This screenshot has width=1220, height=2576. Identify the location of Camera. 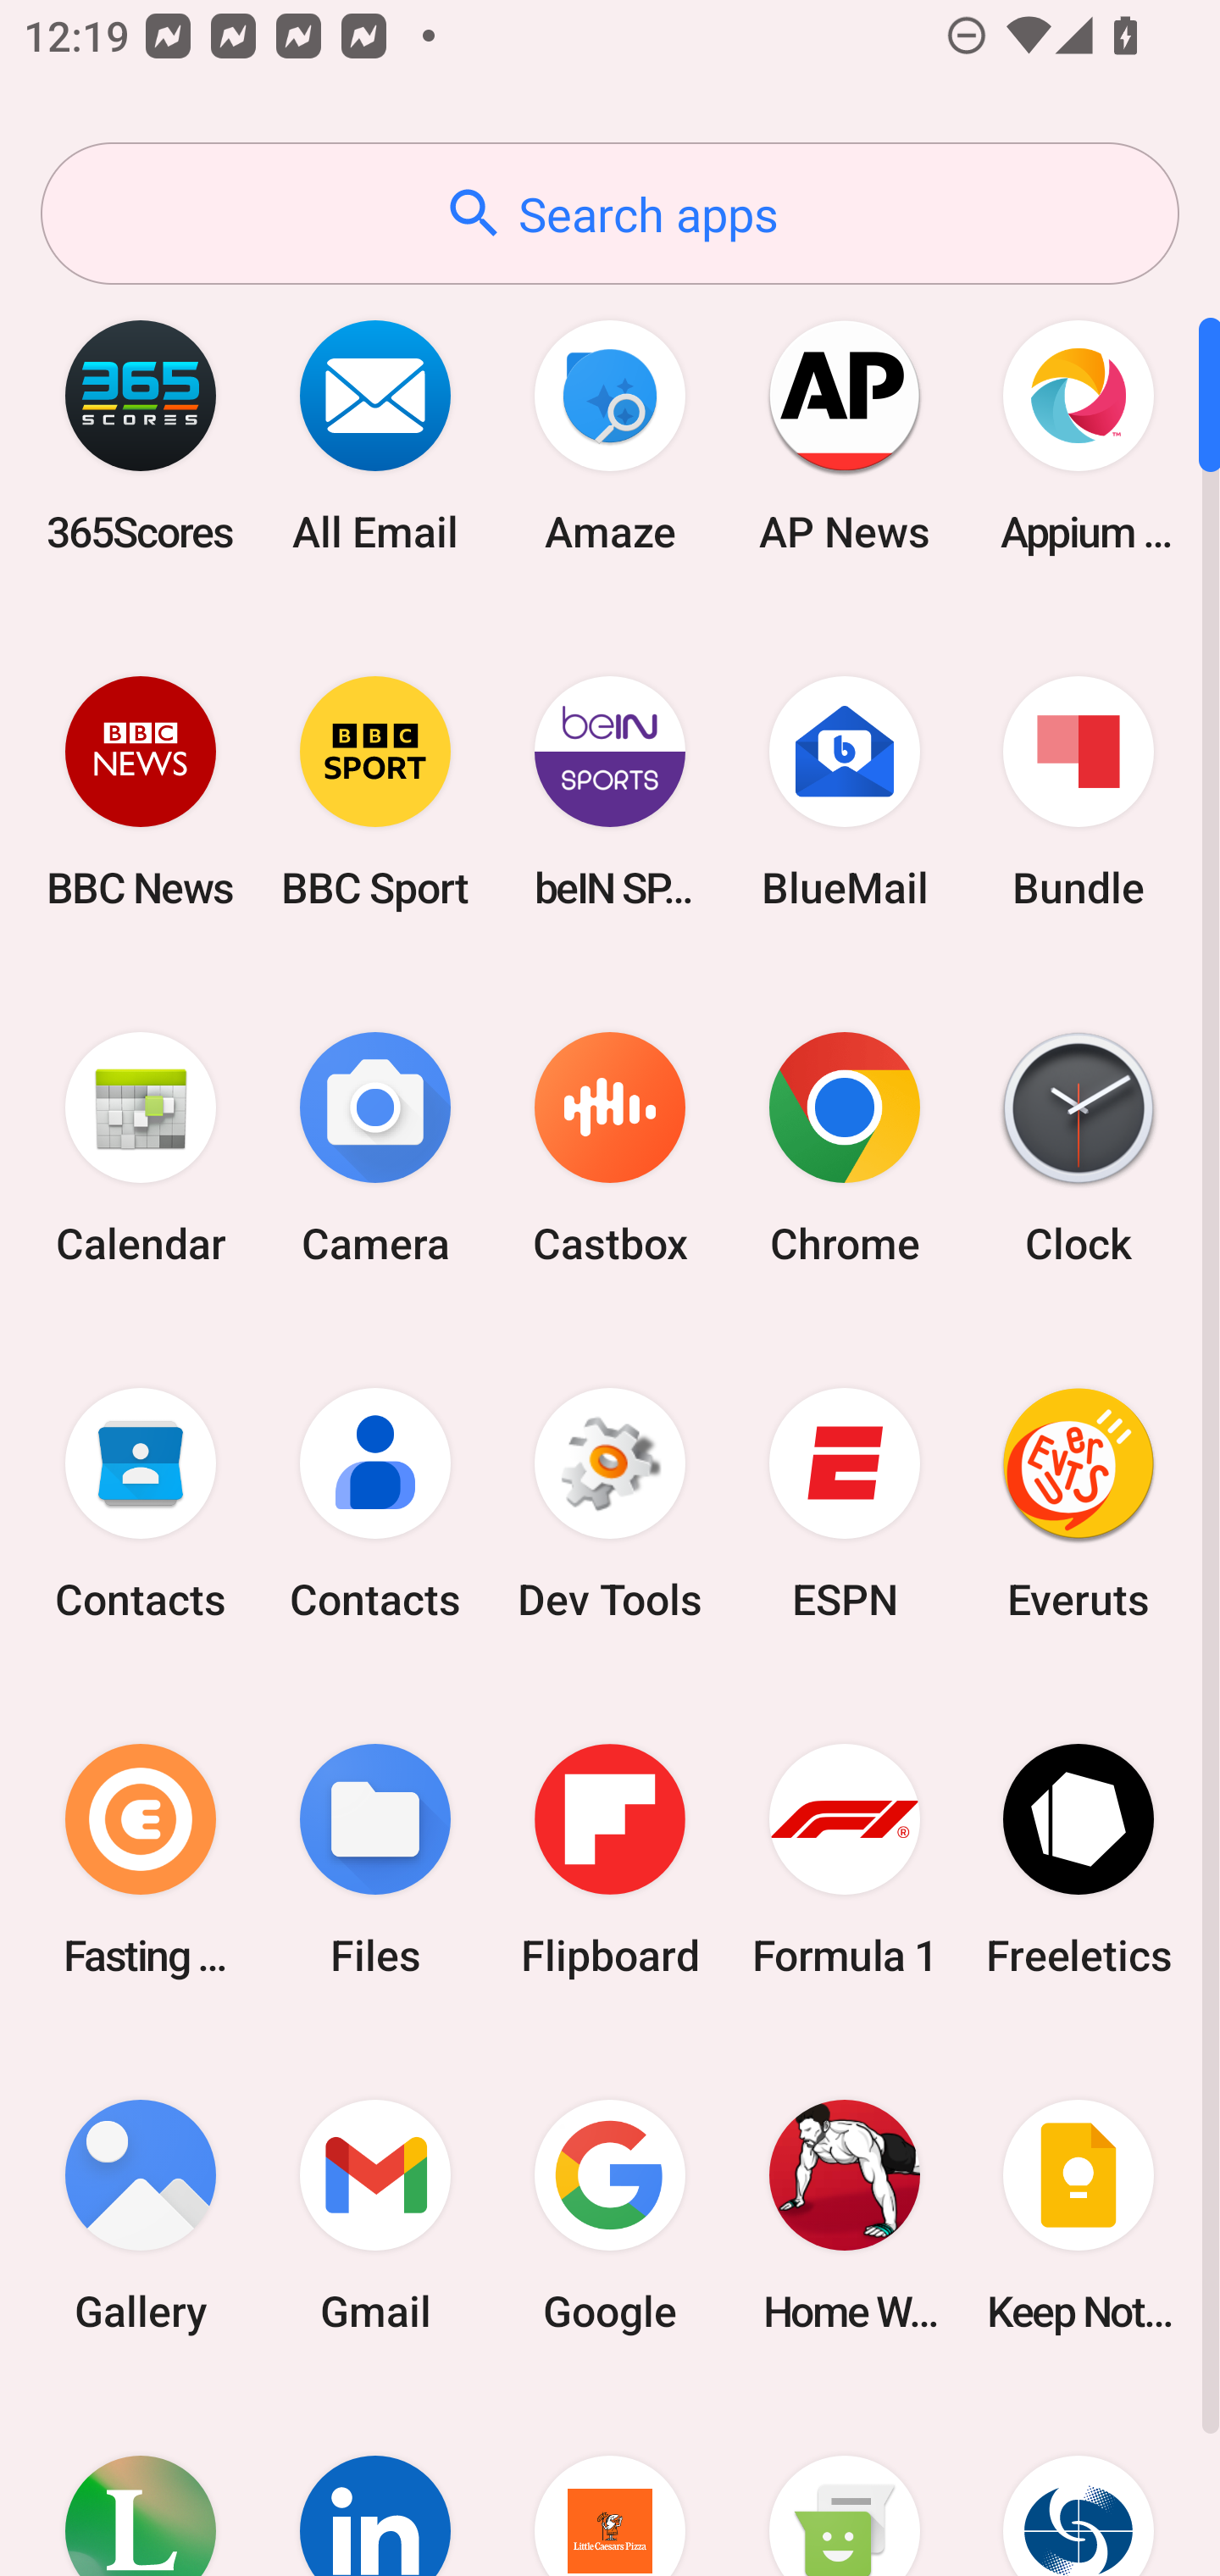
(375, 1149).